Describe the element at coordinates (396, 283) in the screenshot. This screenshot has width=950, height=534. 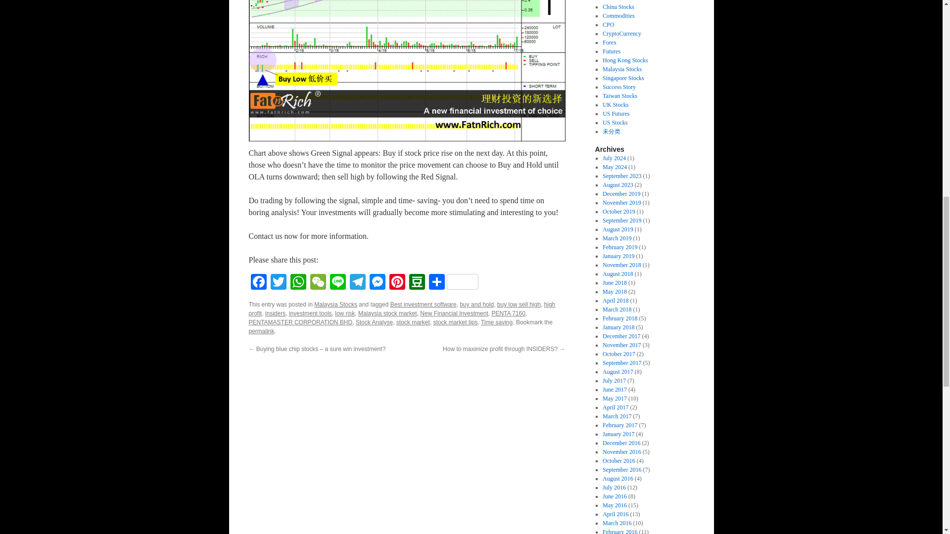
I see `Pinterest` at that location.